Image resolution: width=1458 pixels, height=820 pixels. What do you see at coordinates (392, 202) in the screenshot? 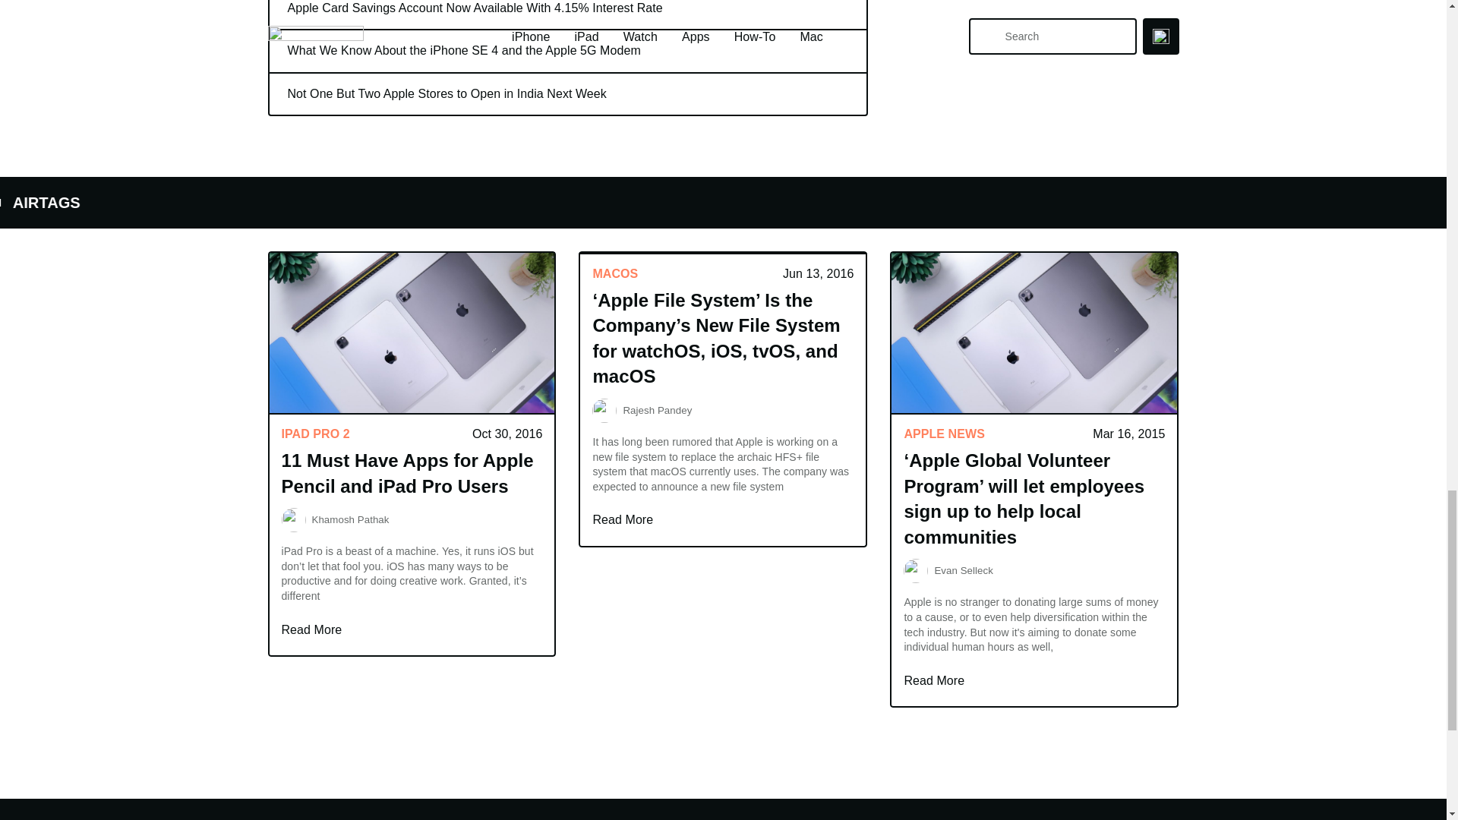
I see `APPLE PENCIL` at bounding box center [392, 202].